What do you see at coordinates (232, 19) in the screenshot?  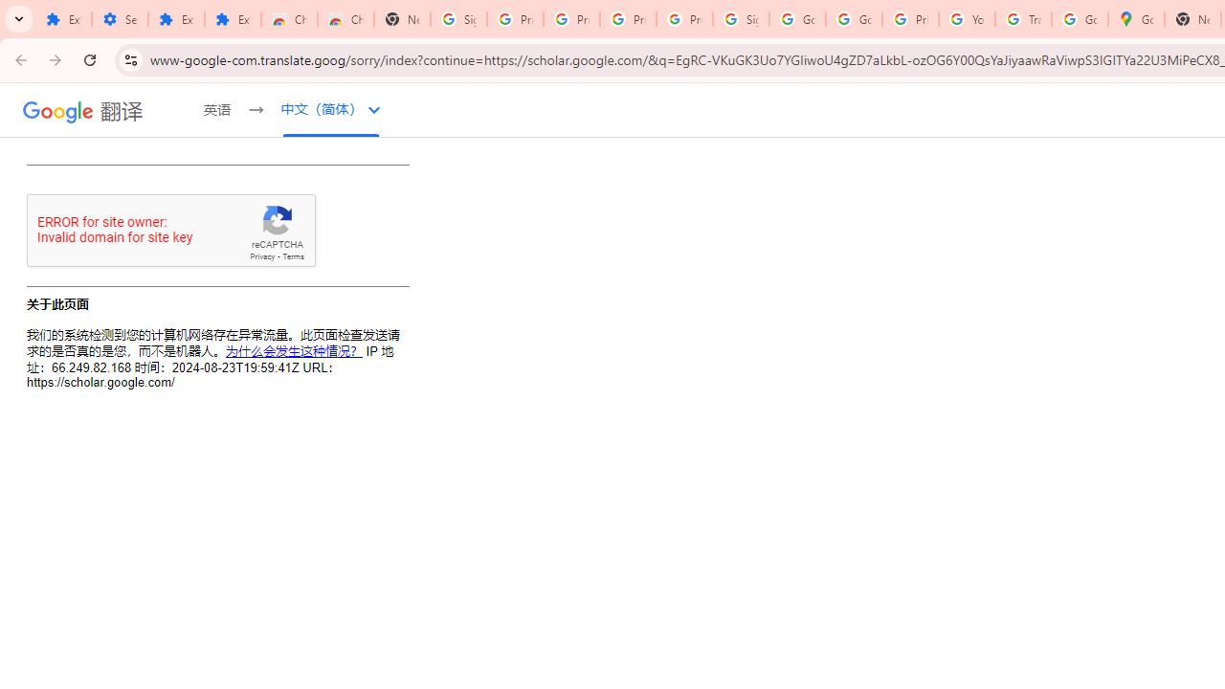 I see `Extensions` at bounding box center [232, 19].